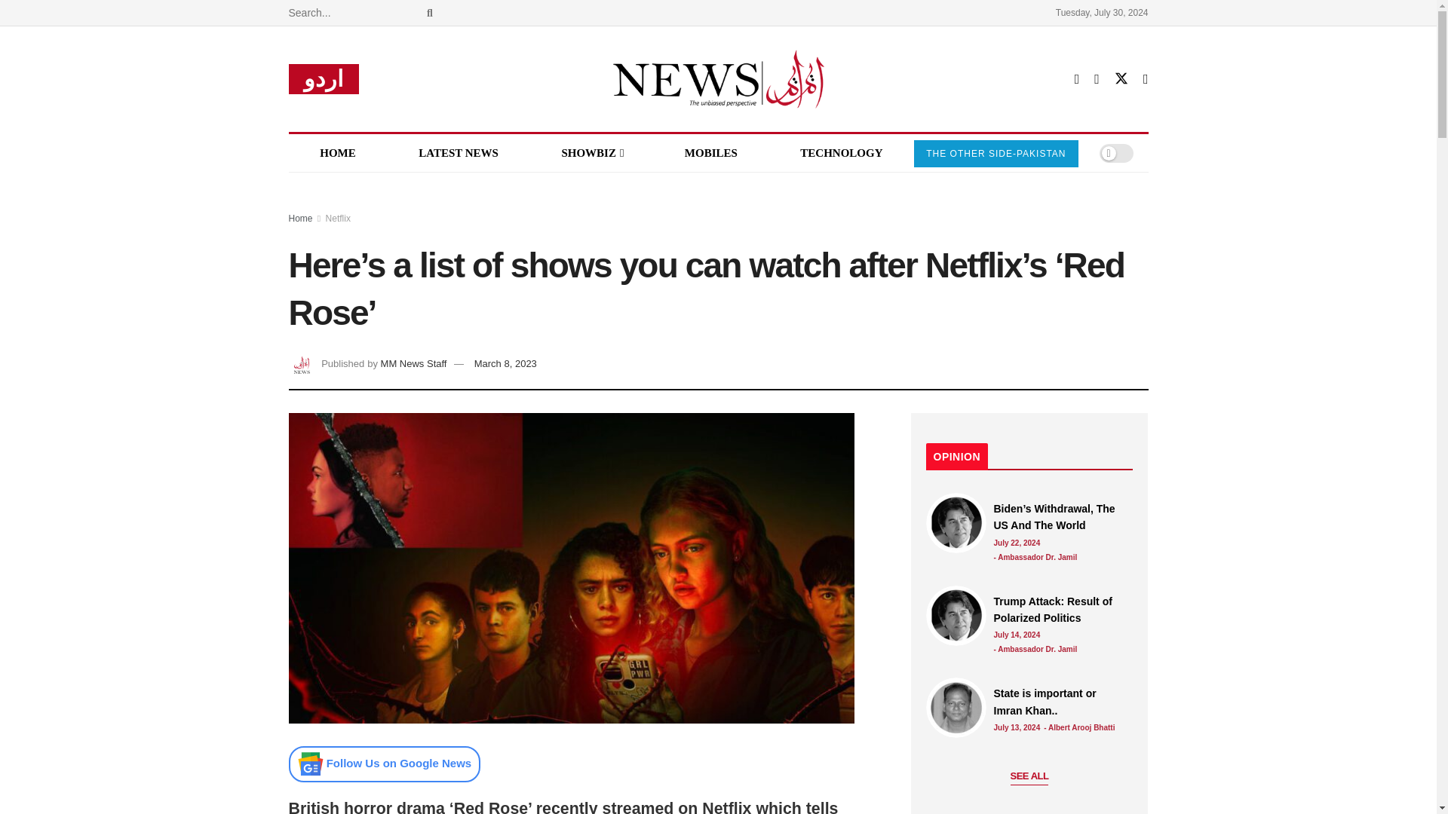  What do you see at coordinates (995, 154) in the screenshot?
I see `THE OTHER SIDE-PAKISTAN` at bounding box center [995, 154].